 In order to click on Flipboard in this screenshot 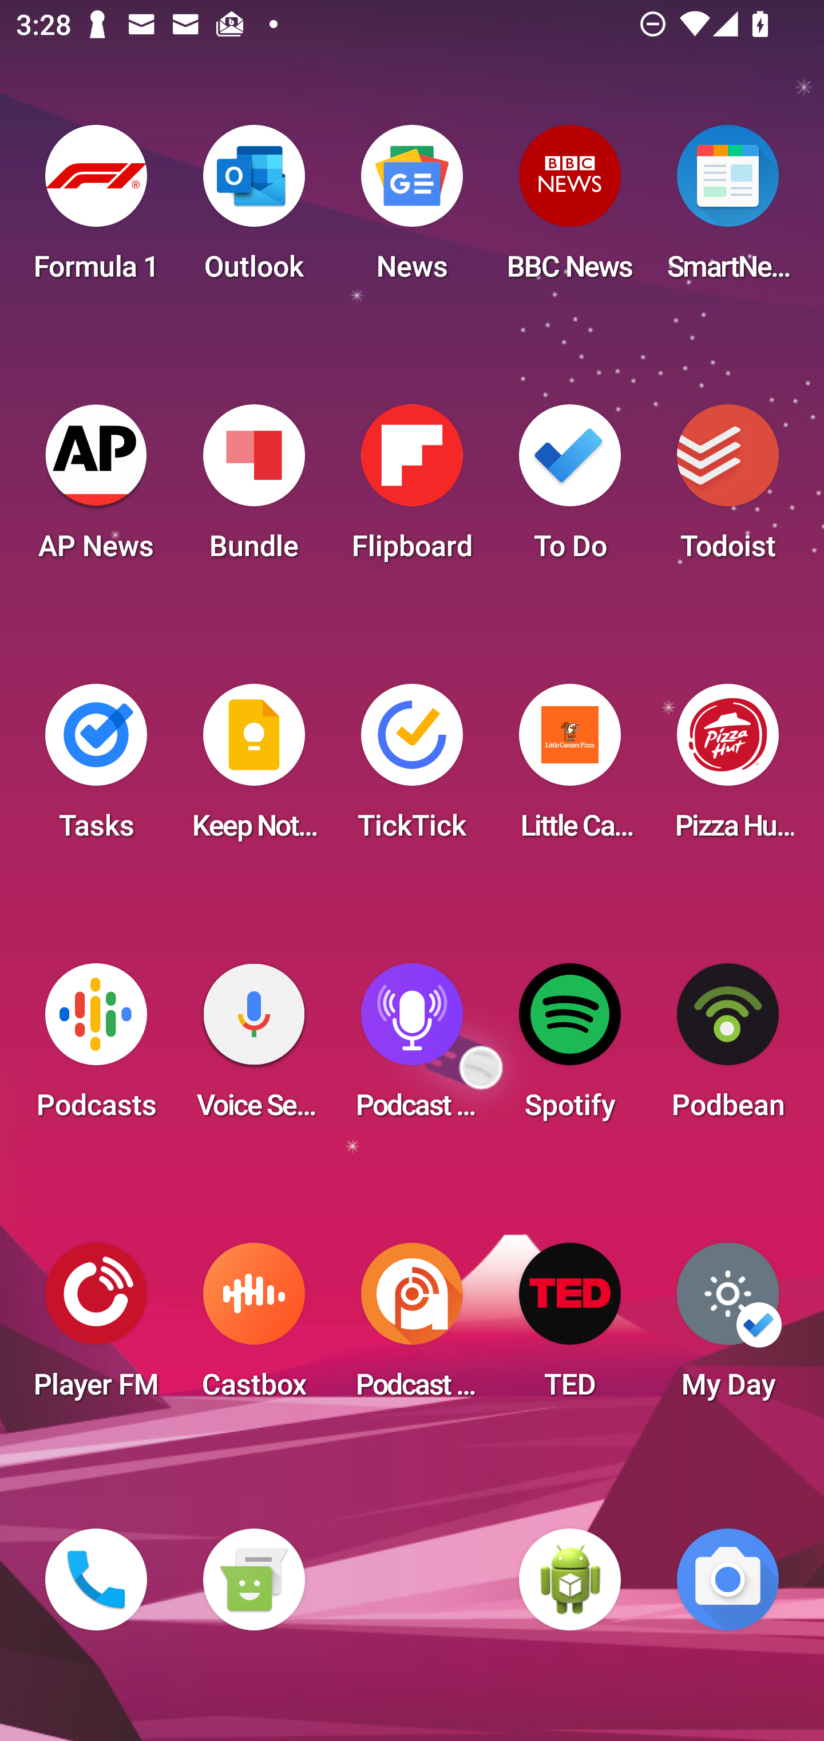, I will do `click(412, 489)`.